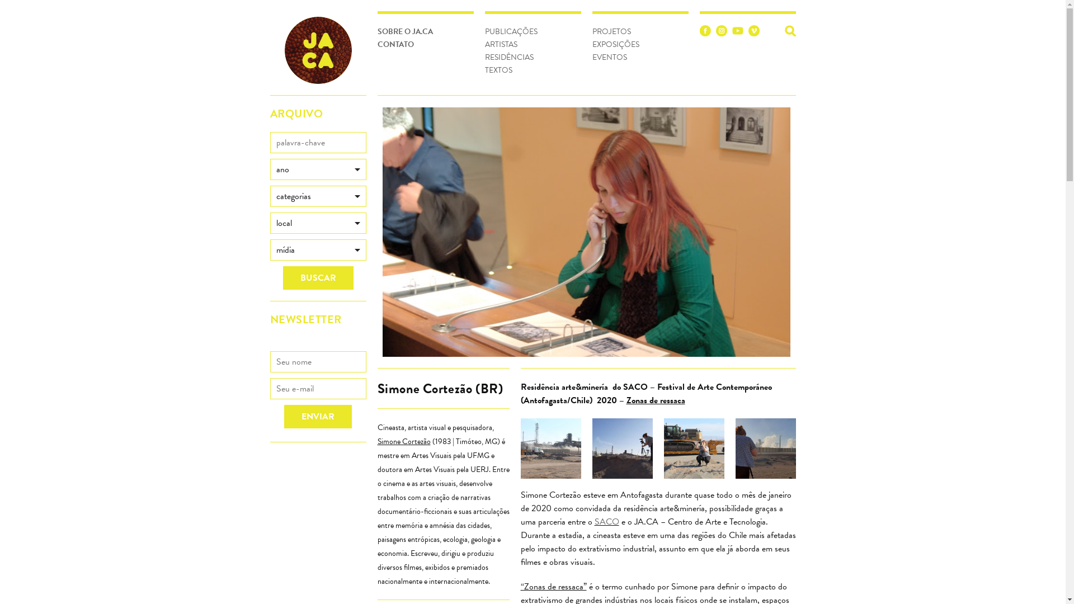  I want to click on EVENTOS, so click(609, 57).